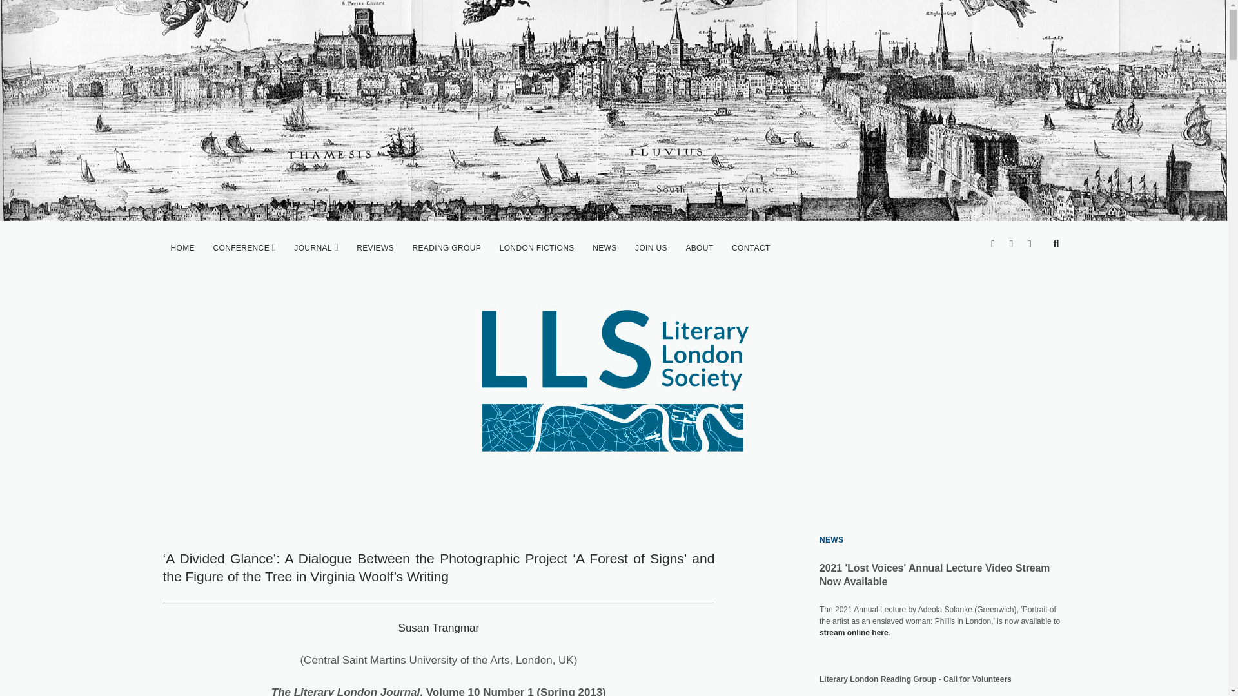 The height and width of the screenshot is (696, 1238). What do you see at coordinates (651, 247) in the screenshot?
I see `JOIN US` at bounding box center [651, 247].